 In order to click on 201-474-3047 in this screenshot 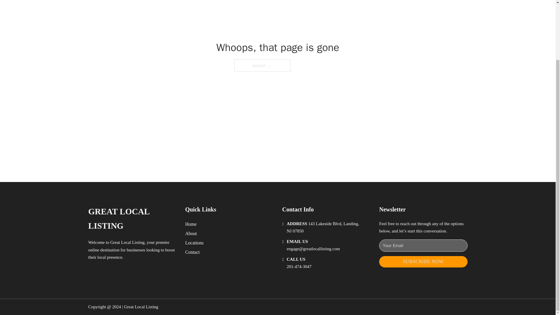, I will do `click(299, 267)`.